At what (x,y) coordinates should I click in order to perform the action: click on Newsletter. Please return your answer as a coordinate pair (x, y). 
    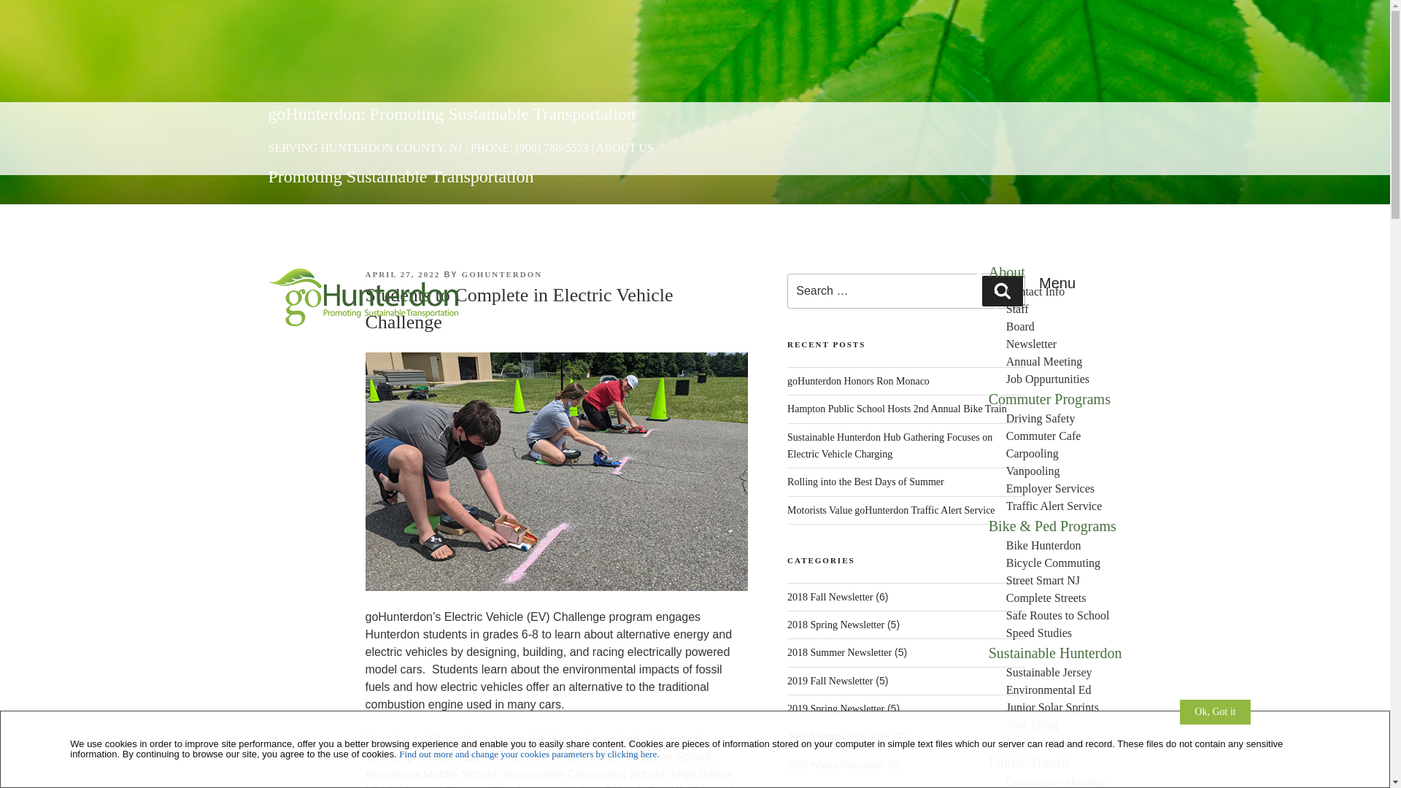
    Looking at the image, I should click on (1030, 344).